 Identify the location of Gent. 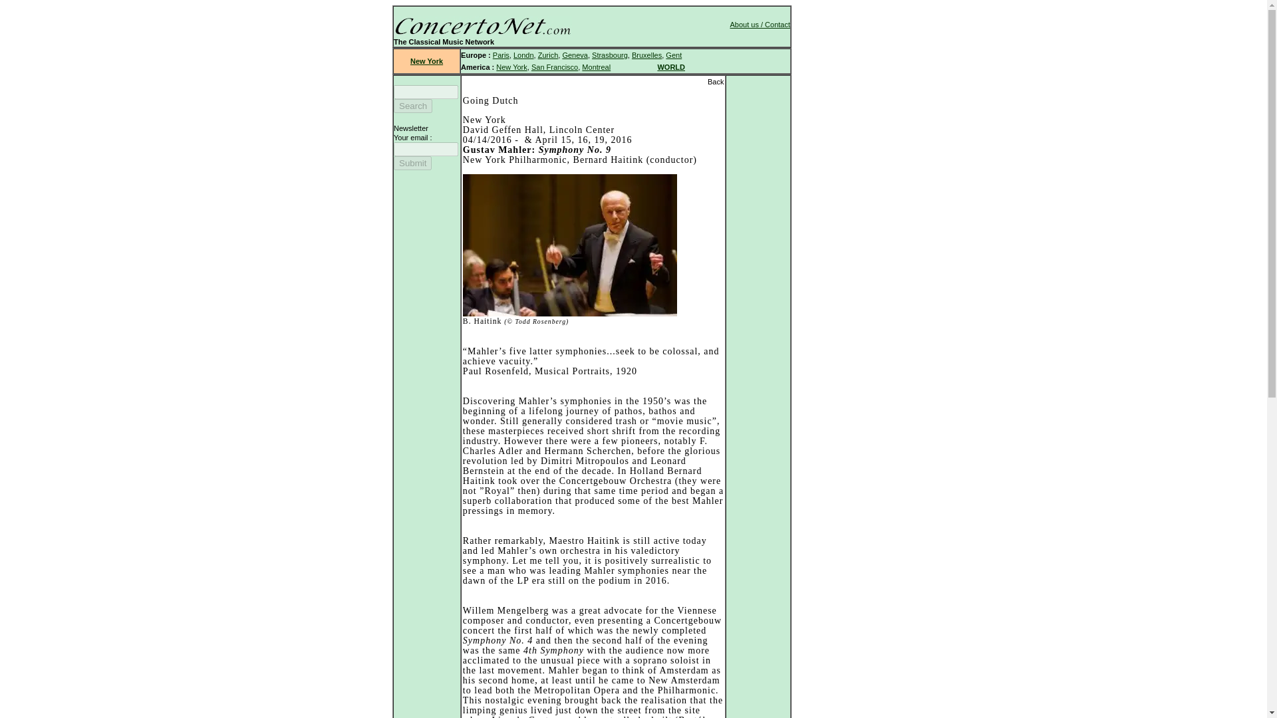
(673, 55).